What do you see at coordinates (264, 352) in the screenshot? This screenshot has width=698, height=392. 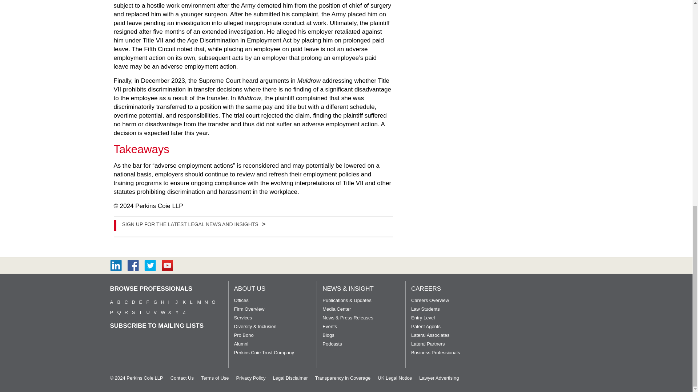 I see `Perkins Coie Trust Company` at bounding box center [264, 352].